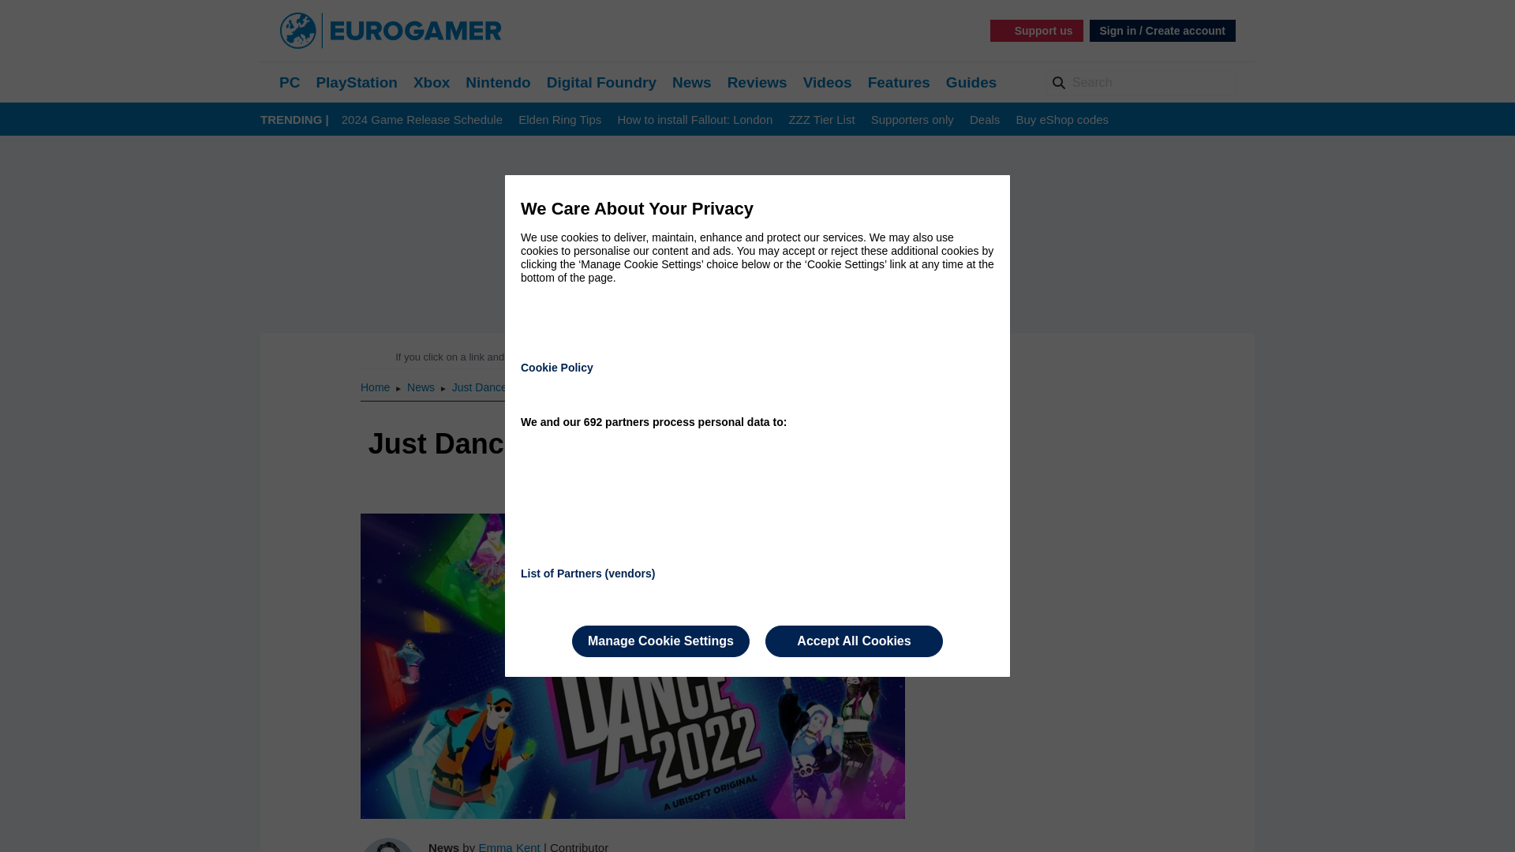 The height and width of the screenshot is (852, 1515). Describe the element at coordinates (827, 82) in the screenshot. I see `Videos` at that location.